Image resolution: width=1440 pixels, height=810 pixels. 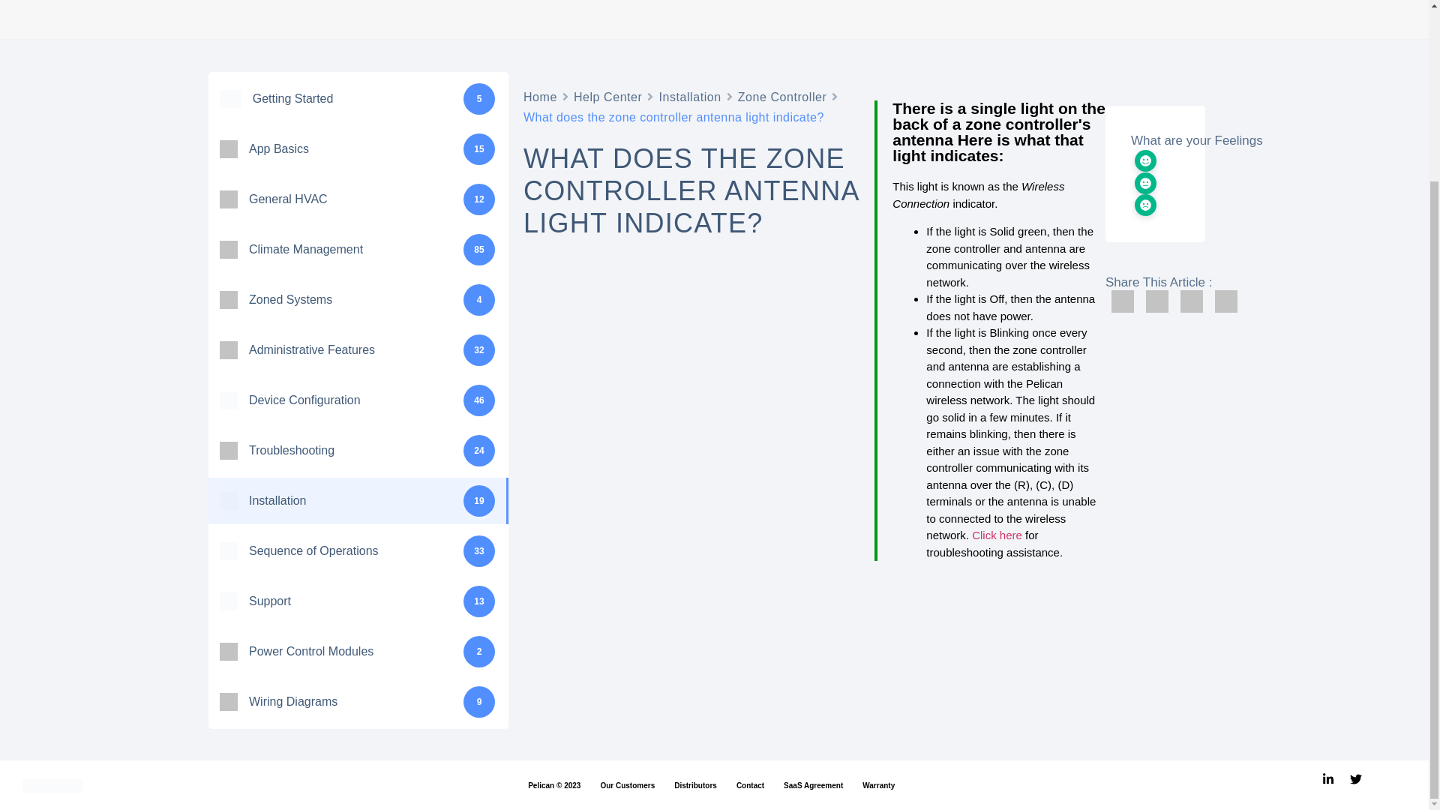 I want to click on Installation, so click(x=689, y=96).